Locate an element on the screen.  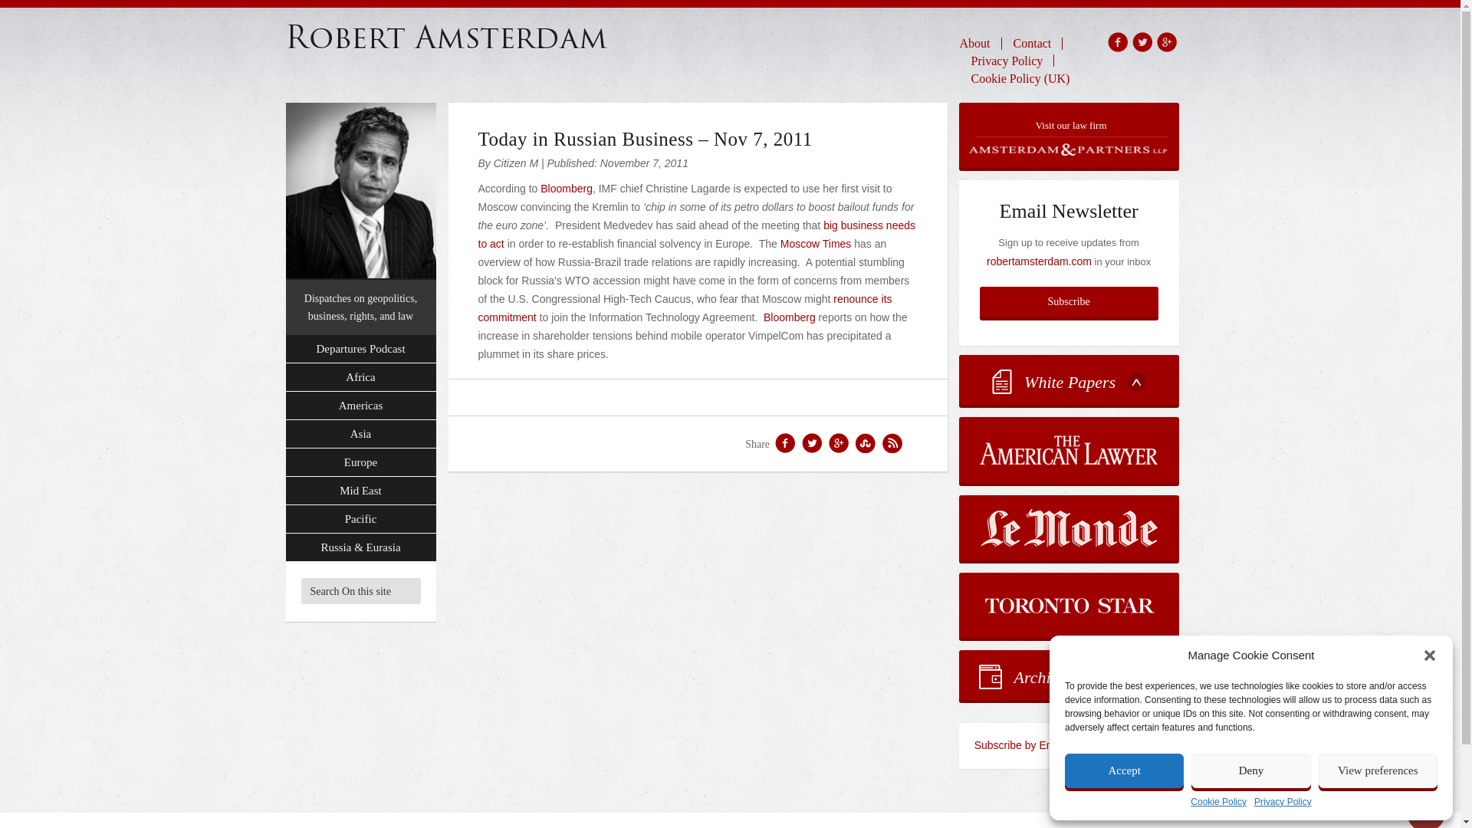
View preferences is located at coordinates (1378, 770).